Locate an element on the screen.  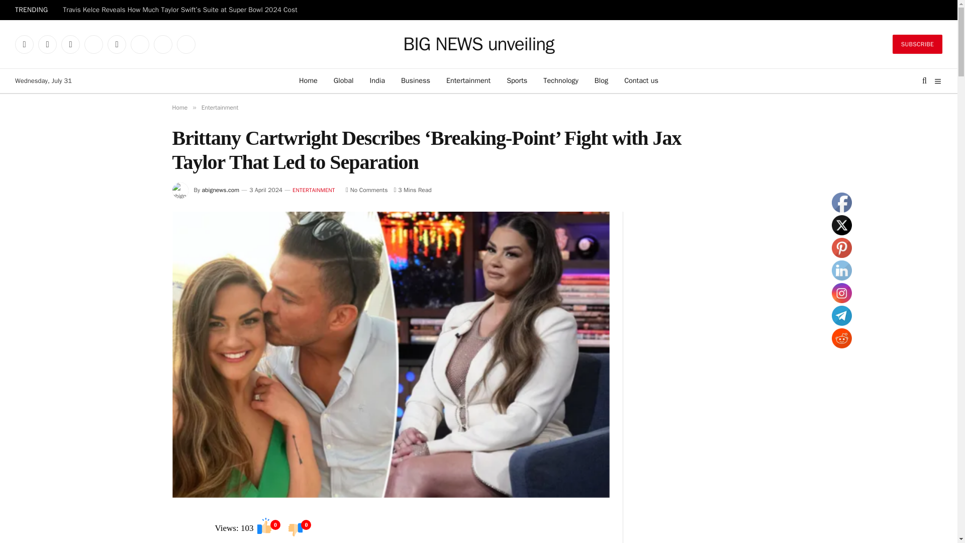
Posts by abignews.com is located at coordinates (220, 190).